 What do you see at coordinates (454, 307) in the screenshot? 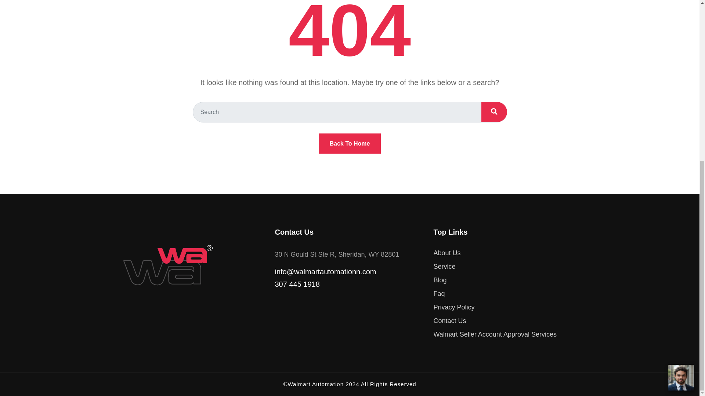
I see `Privacy Policy` at bounding box center [454, 307].